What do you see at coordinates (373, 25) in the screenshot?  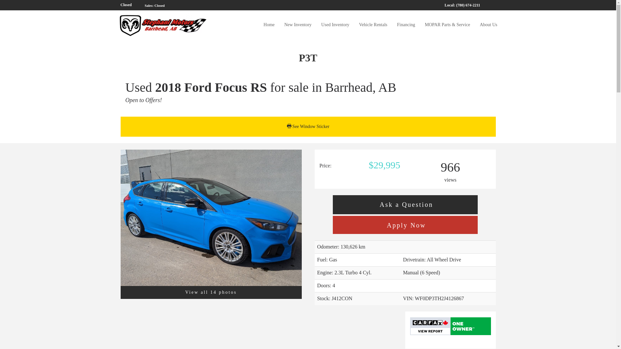 I see `Vehicle Rentals` at bounding box center [373, 25].